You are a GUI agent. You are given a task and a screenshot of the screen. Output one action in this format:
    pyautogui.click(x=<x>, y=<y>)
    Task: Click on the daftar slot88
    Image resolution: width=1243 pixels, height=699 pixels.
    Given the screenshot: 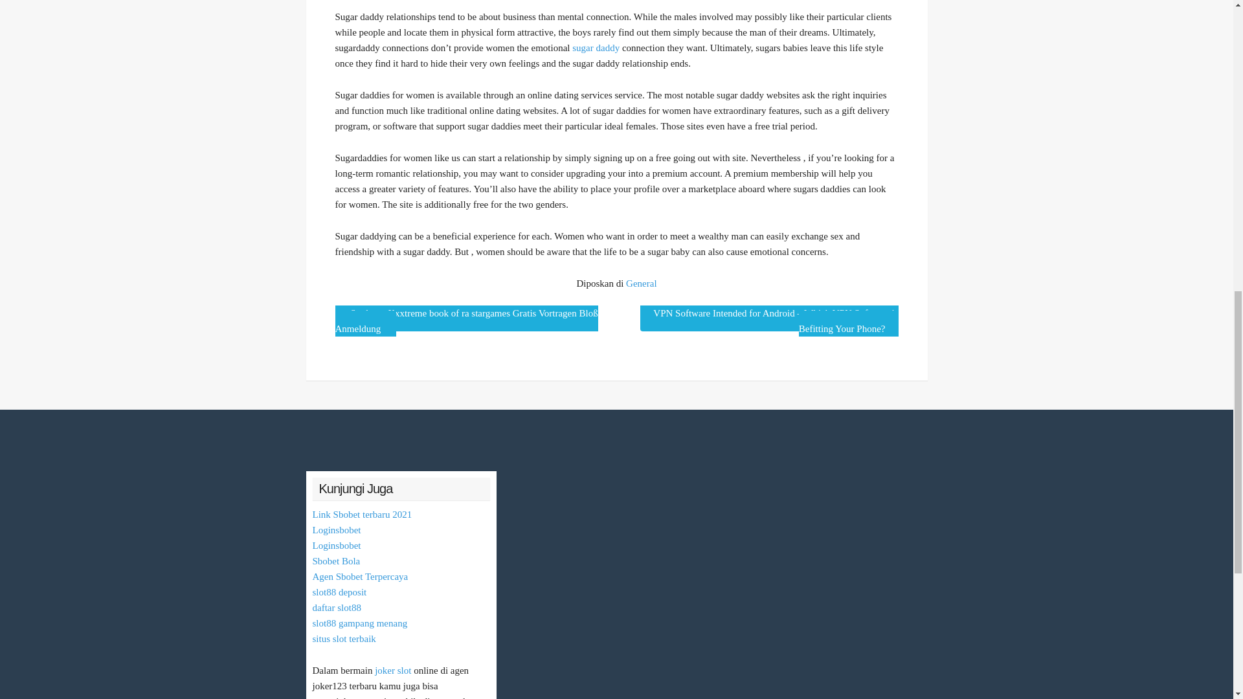 What is the action you would take?
    pyautogui.click(x=335, y=607)
    